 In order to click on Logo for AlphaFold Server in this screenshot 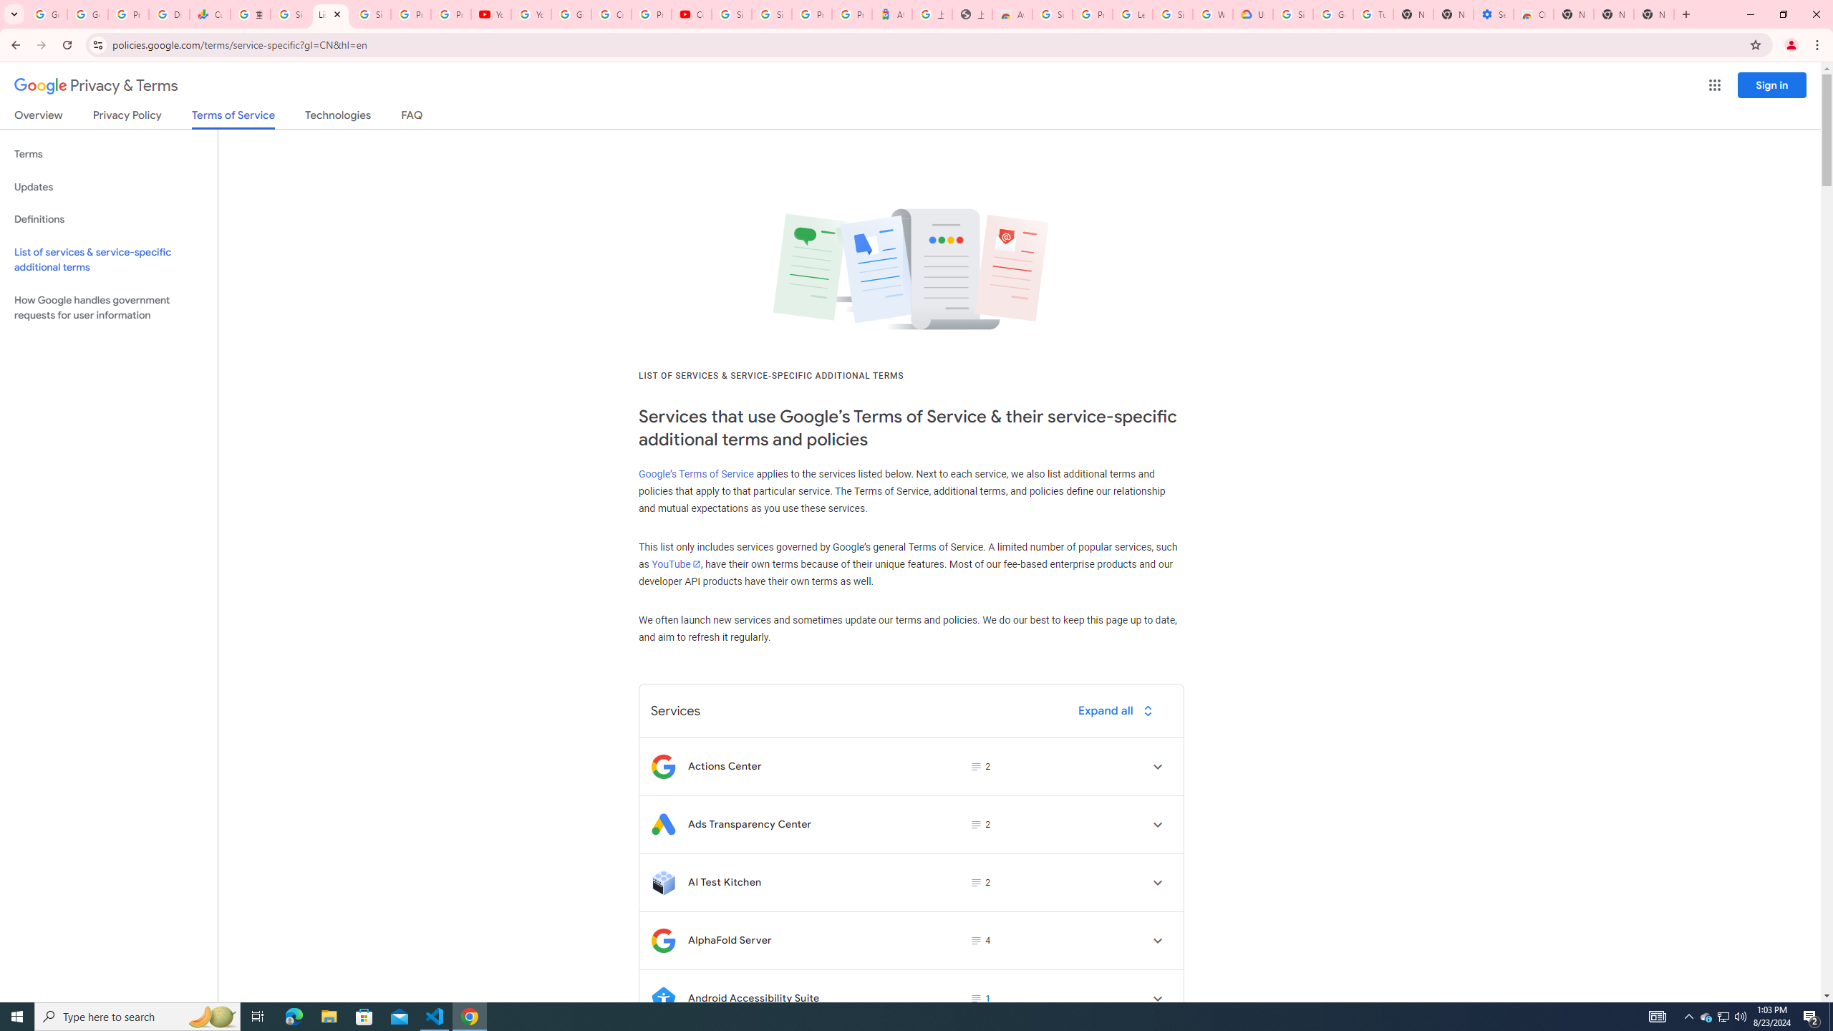, I will do `click(663, 940)`.